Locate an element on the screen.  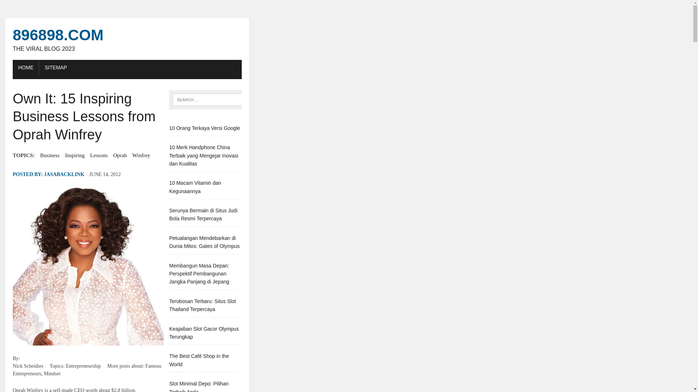
Own It: 15 Inspiring Business Lessons from Oprah Winfrey is located at coordinates (64, 174).